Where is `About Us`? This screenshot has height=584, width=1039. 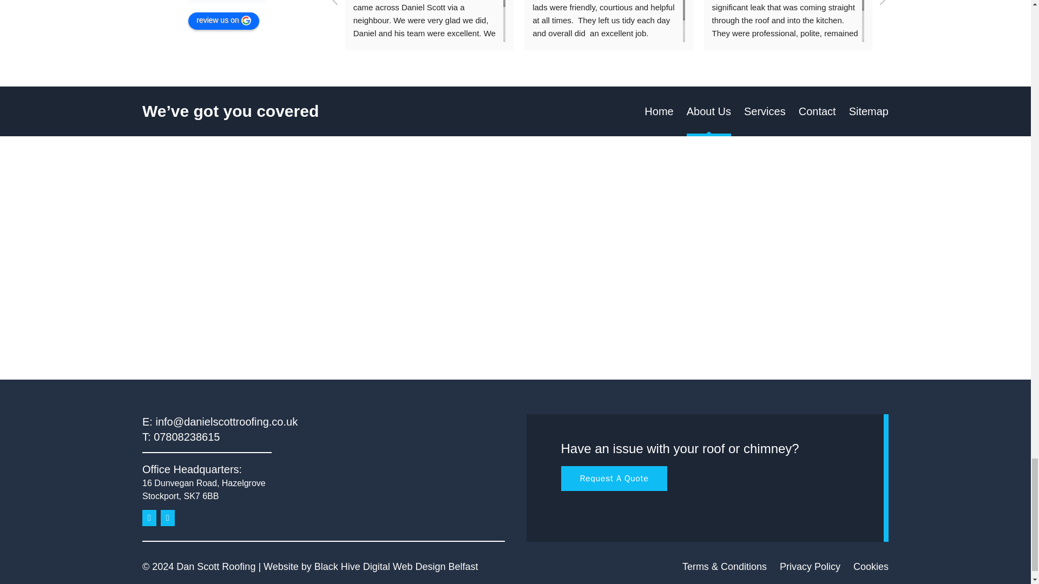 About Us is located at coordinates (709, 111).